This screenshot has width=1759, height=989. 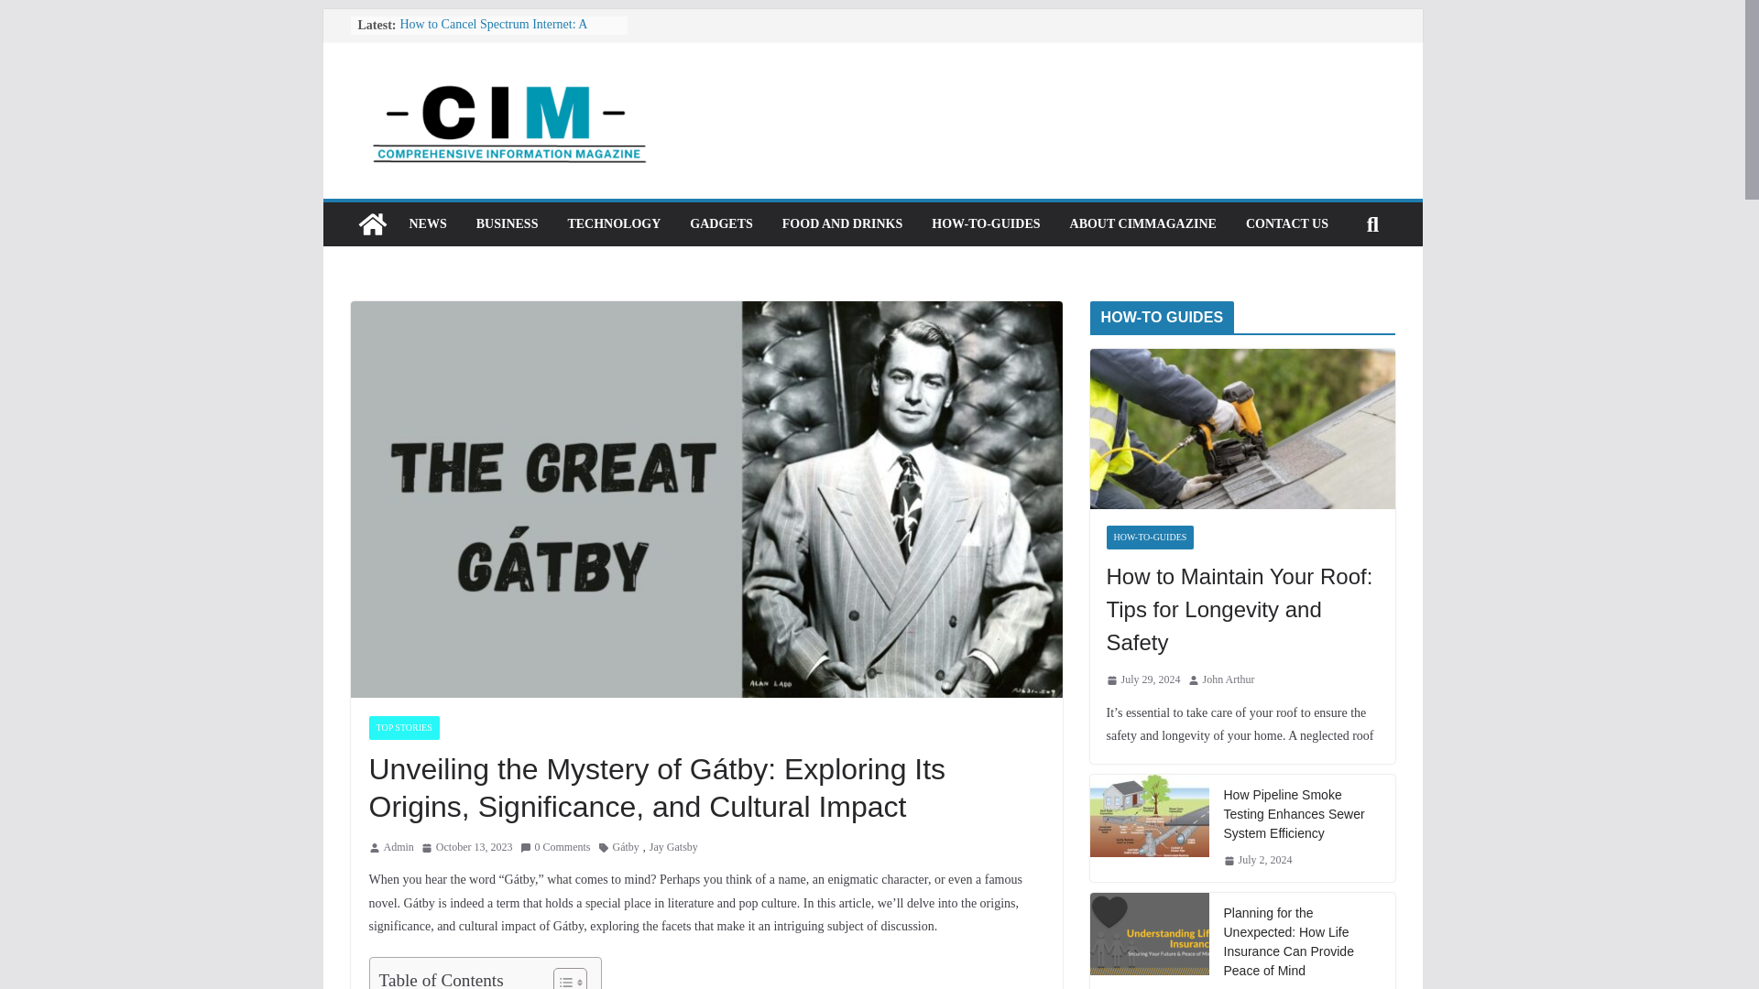 What do you see at coordinates (720, 224) in the screenshot?
I see `GADGETS` at bounding box center [720, 224].